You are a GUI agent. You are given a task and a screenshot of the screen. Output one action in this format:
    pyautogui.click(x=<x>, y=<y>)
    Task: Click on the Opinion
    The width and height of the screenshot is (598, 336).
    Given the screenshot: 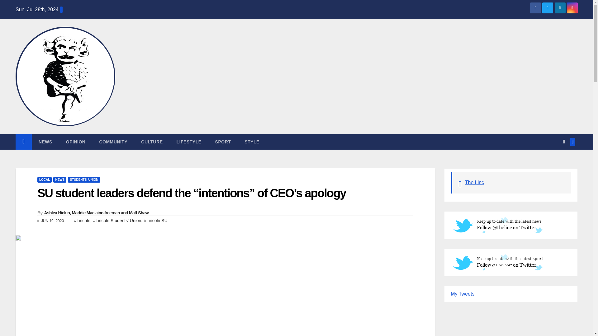 What is the action you would take?
    pyautogui.click(x=76, y=142)
    